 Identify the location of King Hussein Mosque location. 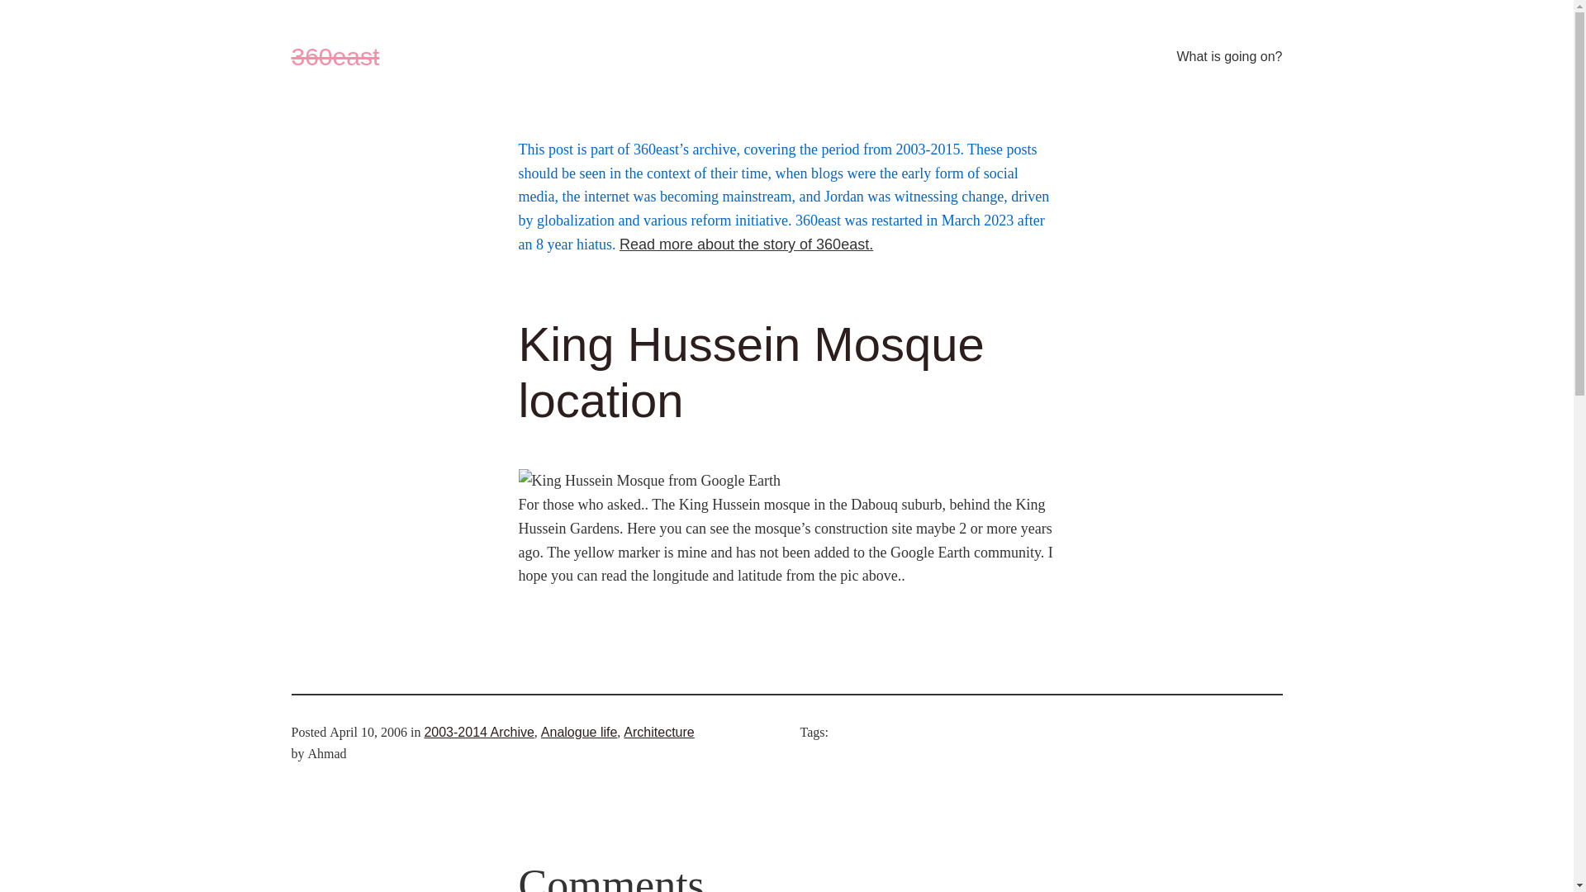
(787, 372).